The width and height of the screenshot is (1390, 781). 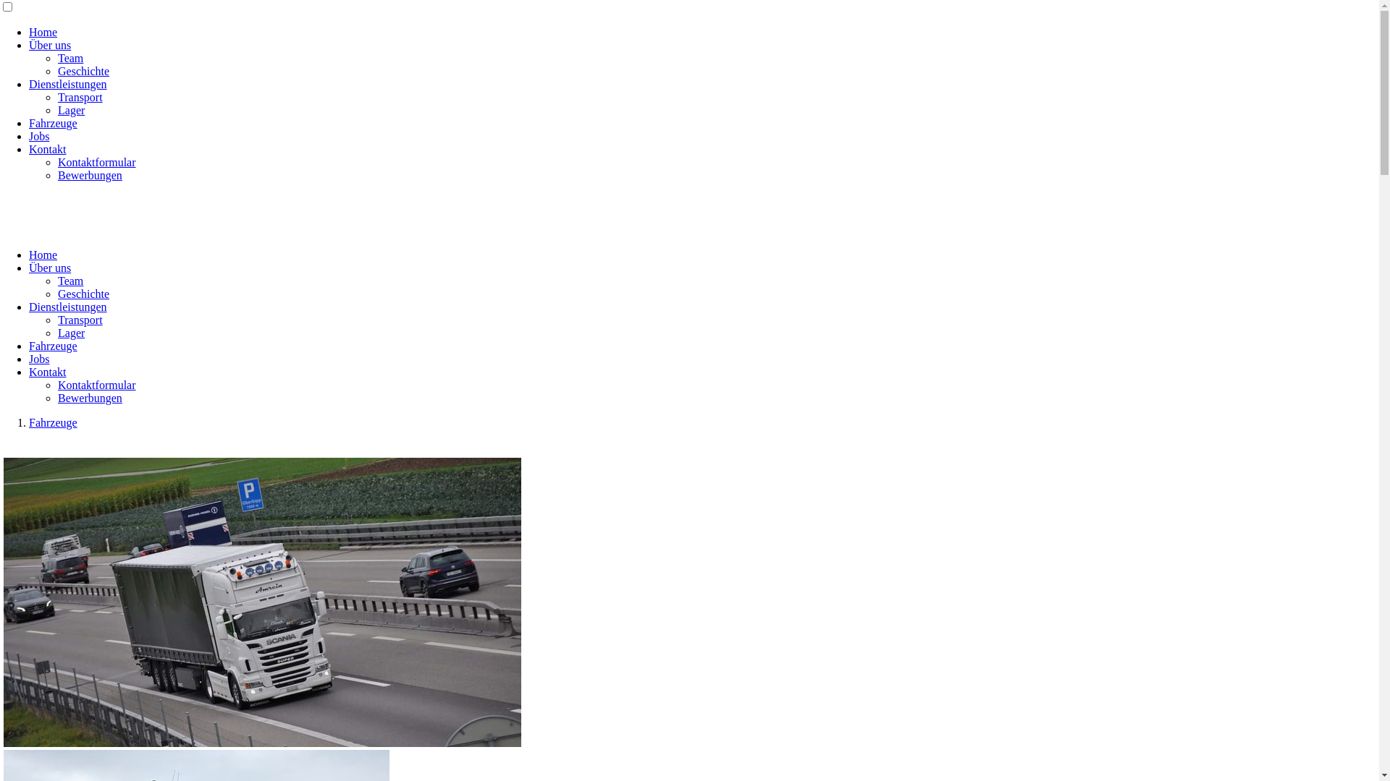 What do you see at coordinates (71, 110) in the screenshot?
I see `Lager` at bounding box center [71, 110].